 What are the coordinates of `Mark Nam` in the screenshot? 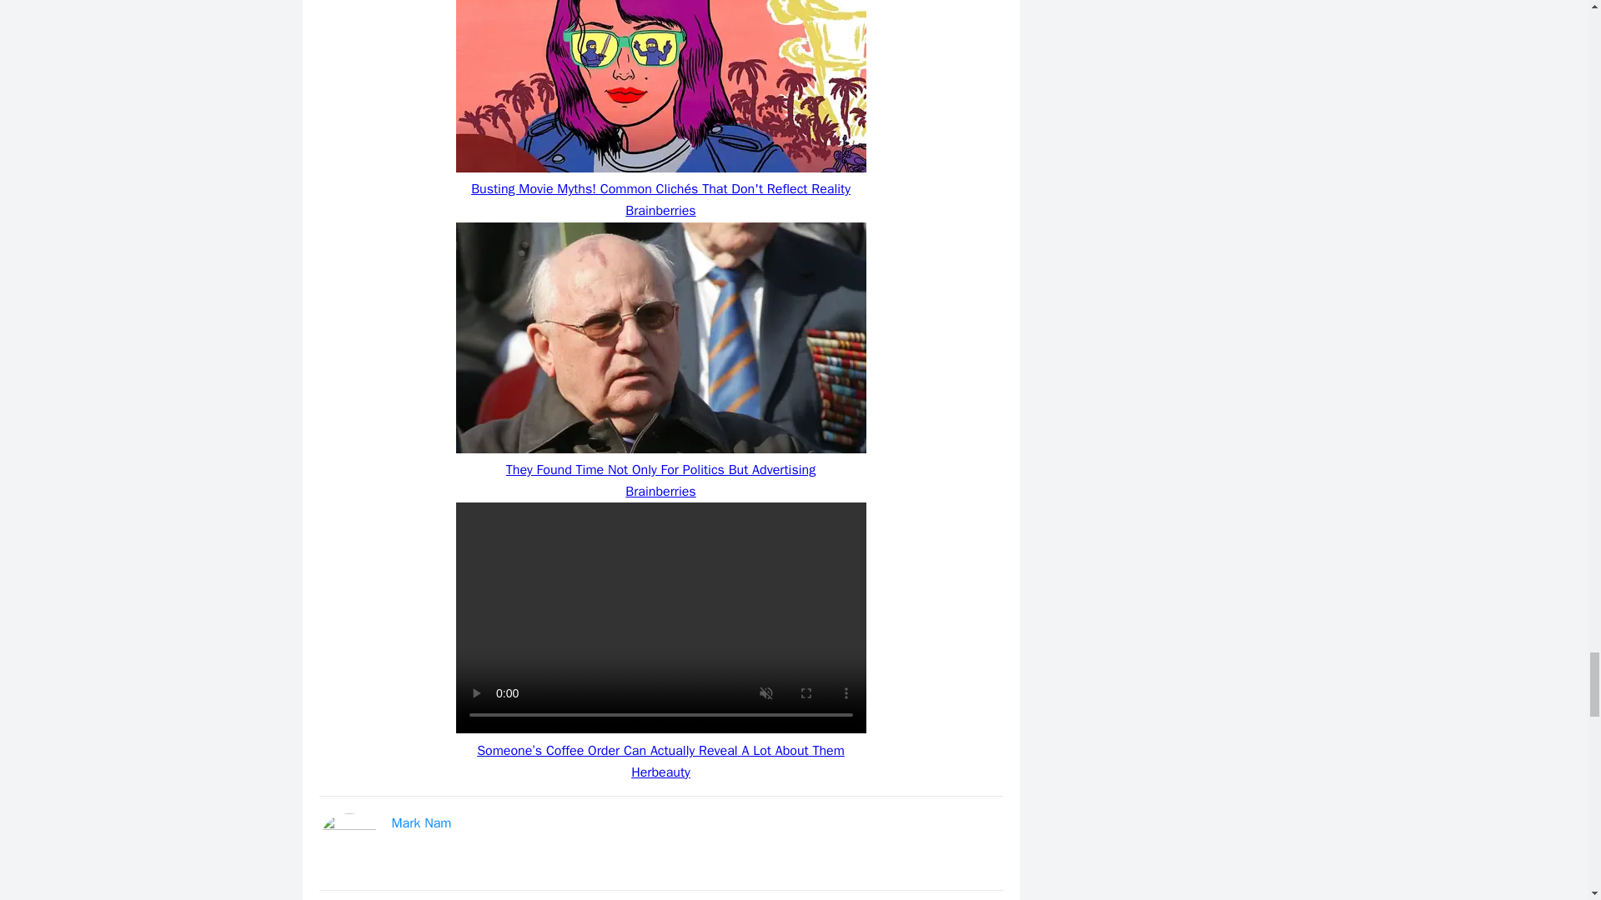 It's located at (422, 823).